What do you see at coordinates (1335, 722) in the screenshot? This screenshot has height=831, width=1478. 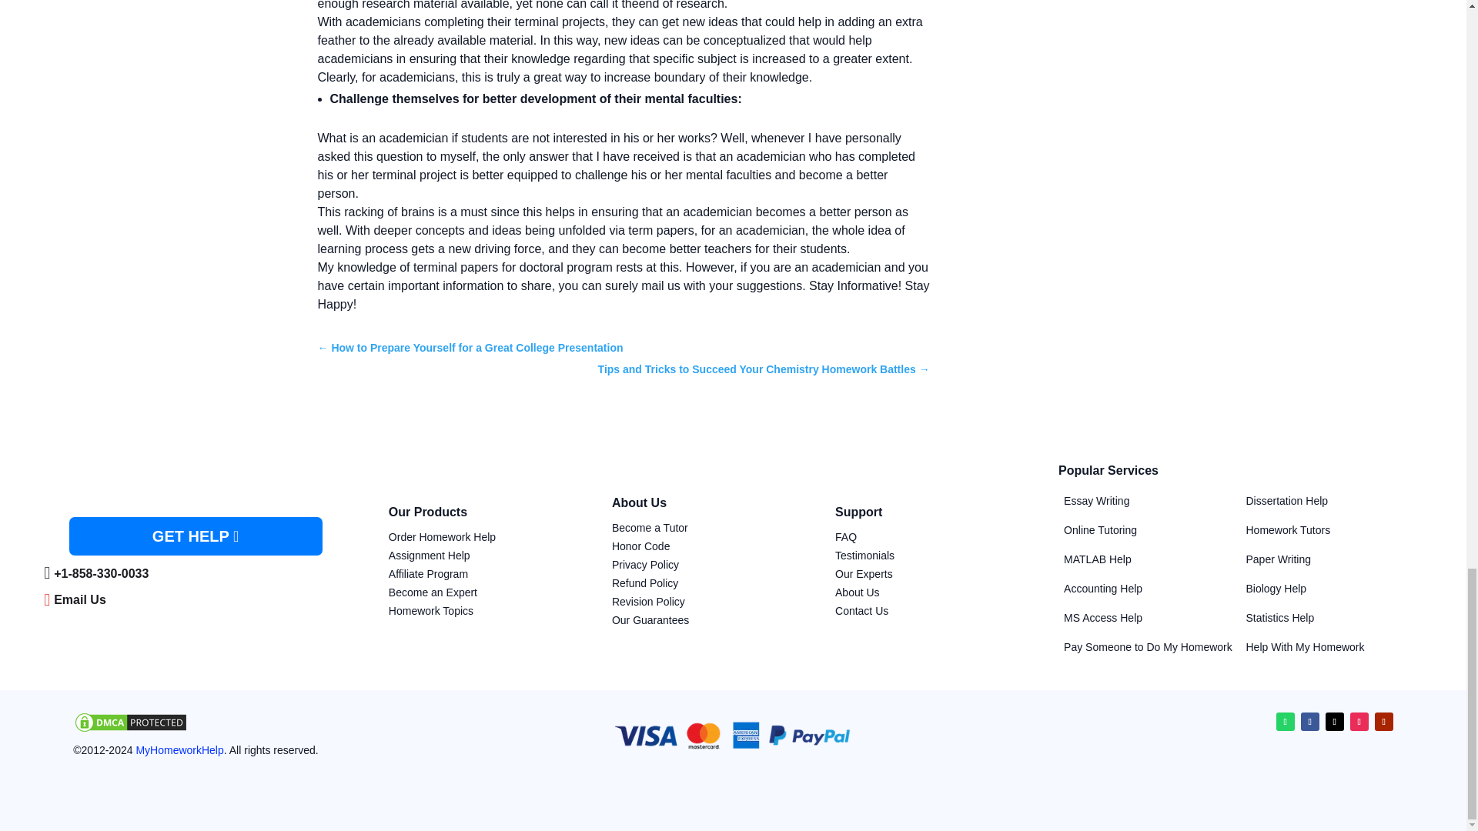 I see `Follow on X` at bounding box center [1335, 722].